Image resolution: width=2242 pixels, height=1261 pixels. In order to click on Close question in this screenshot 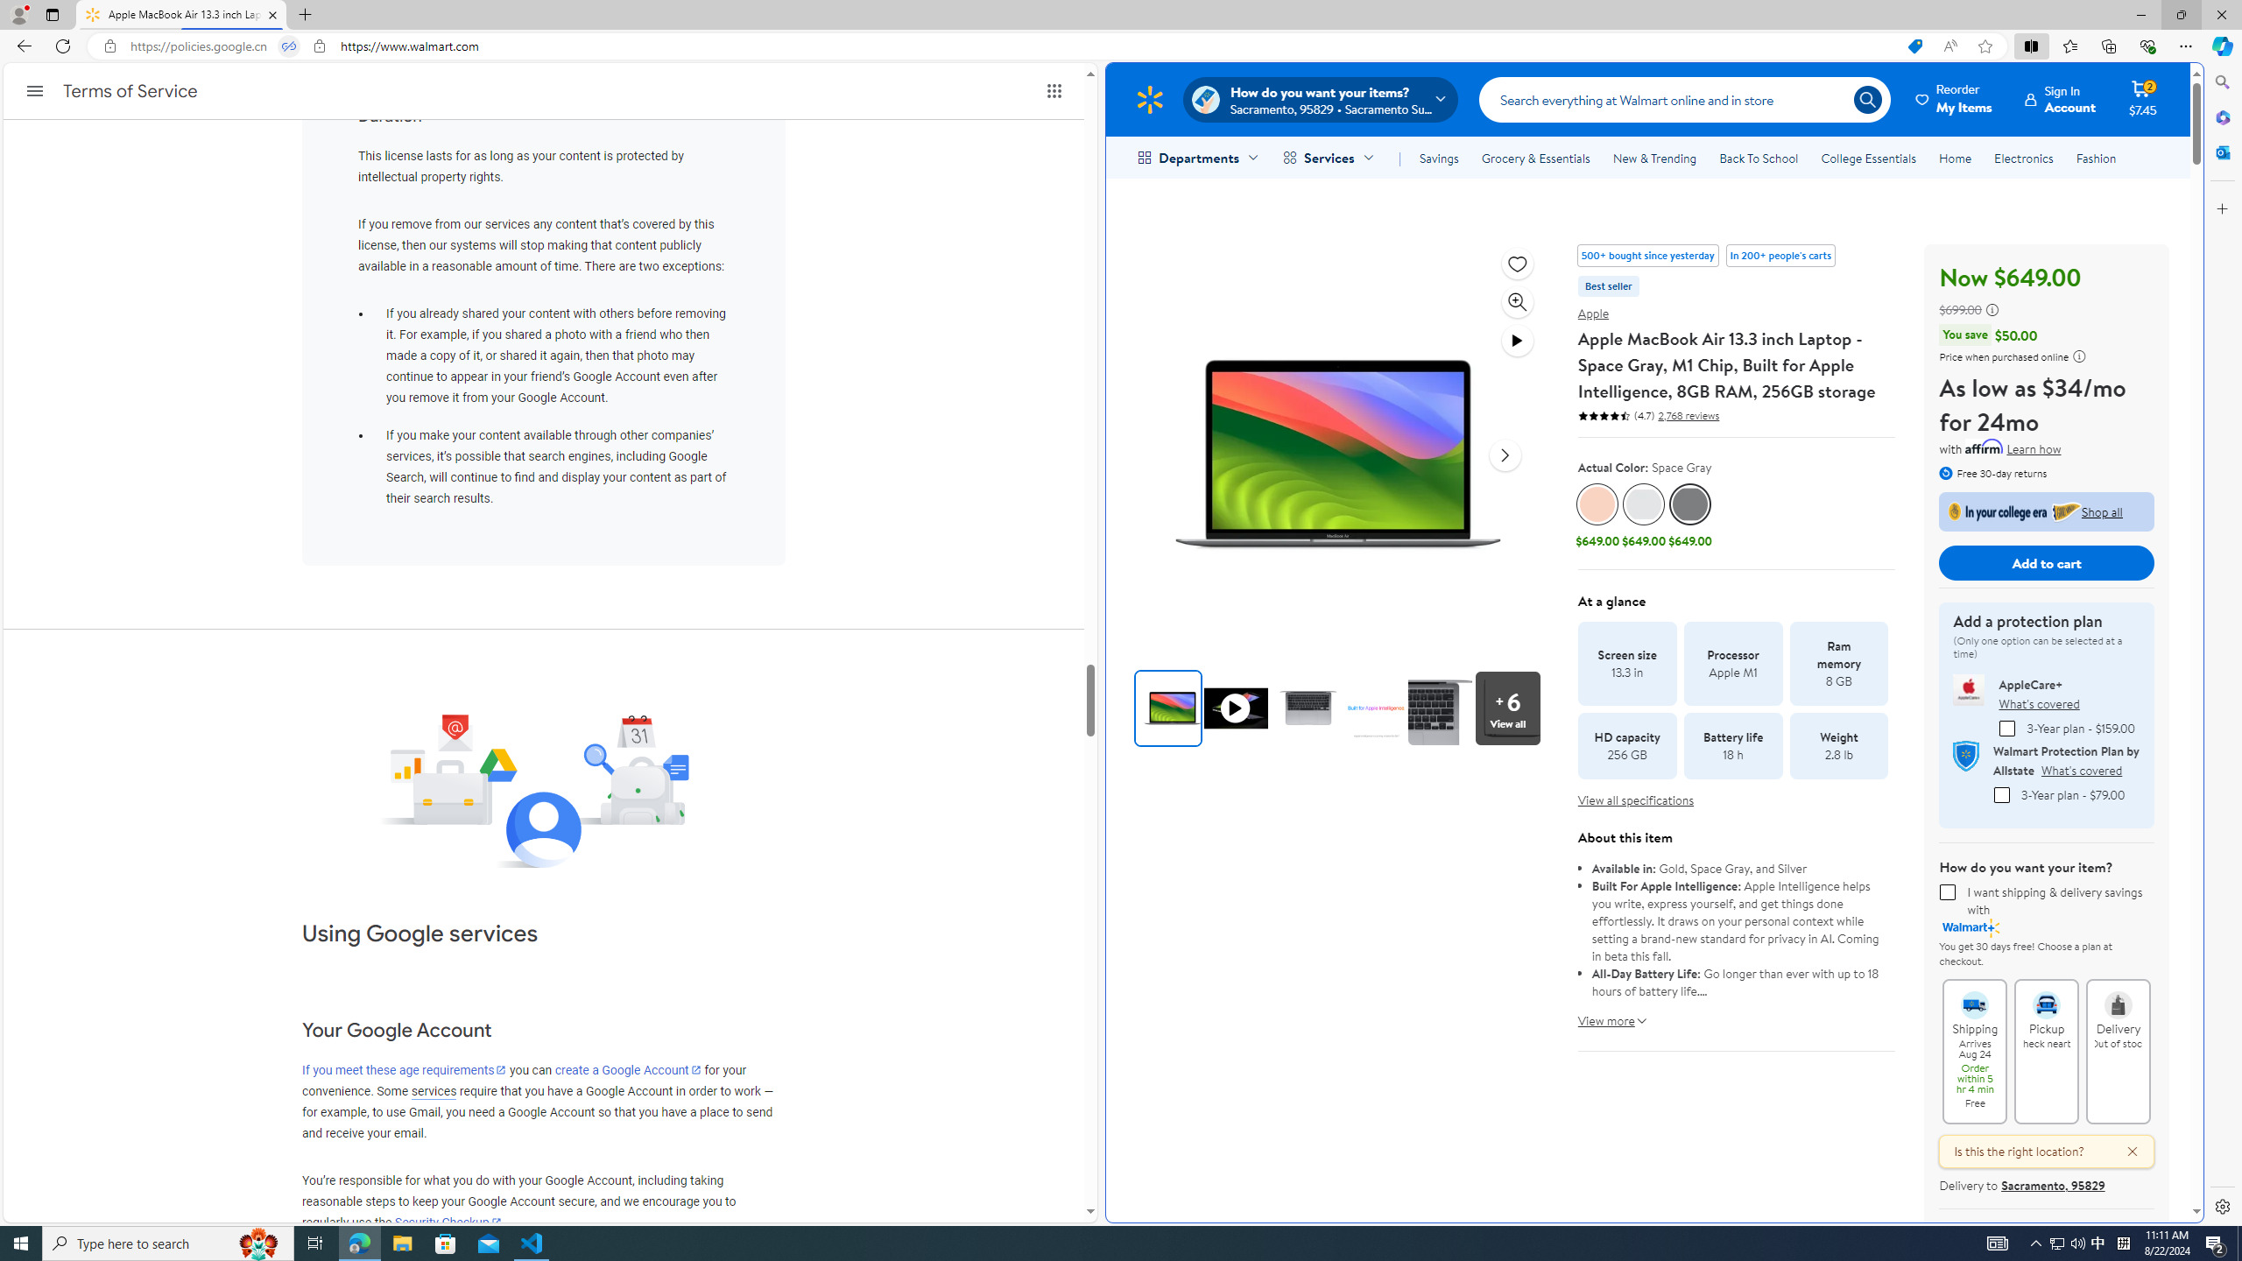, I will do `click(2124, 1152)`.